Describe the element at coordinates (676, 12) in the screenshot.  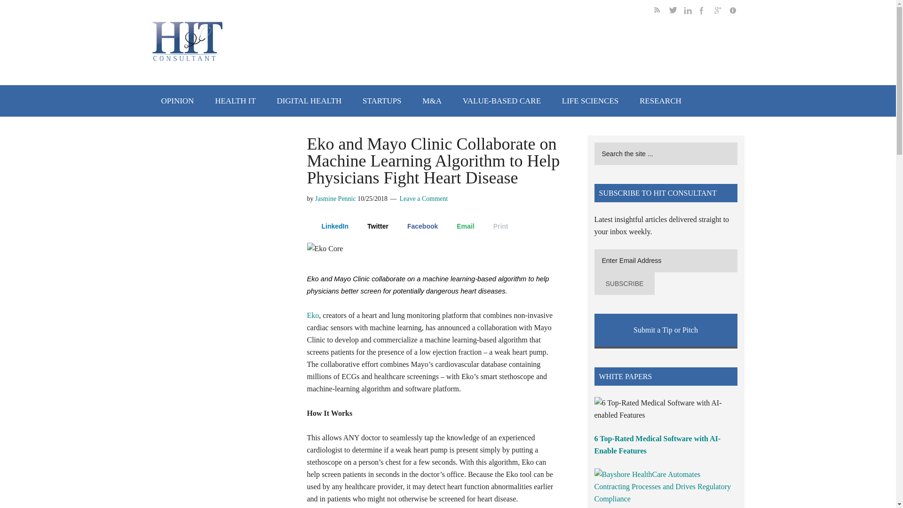
I see `follow` at that location.